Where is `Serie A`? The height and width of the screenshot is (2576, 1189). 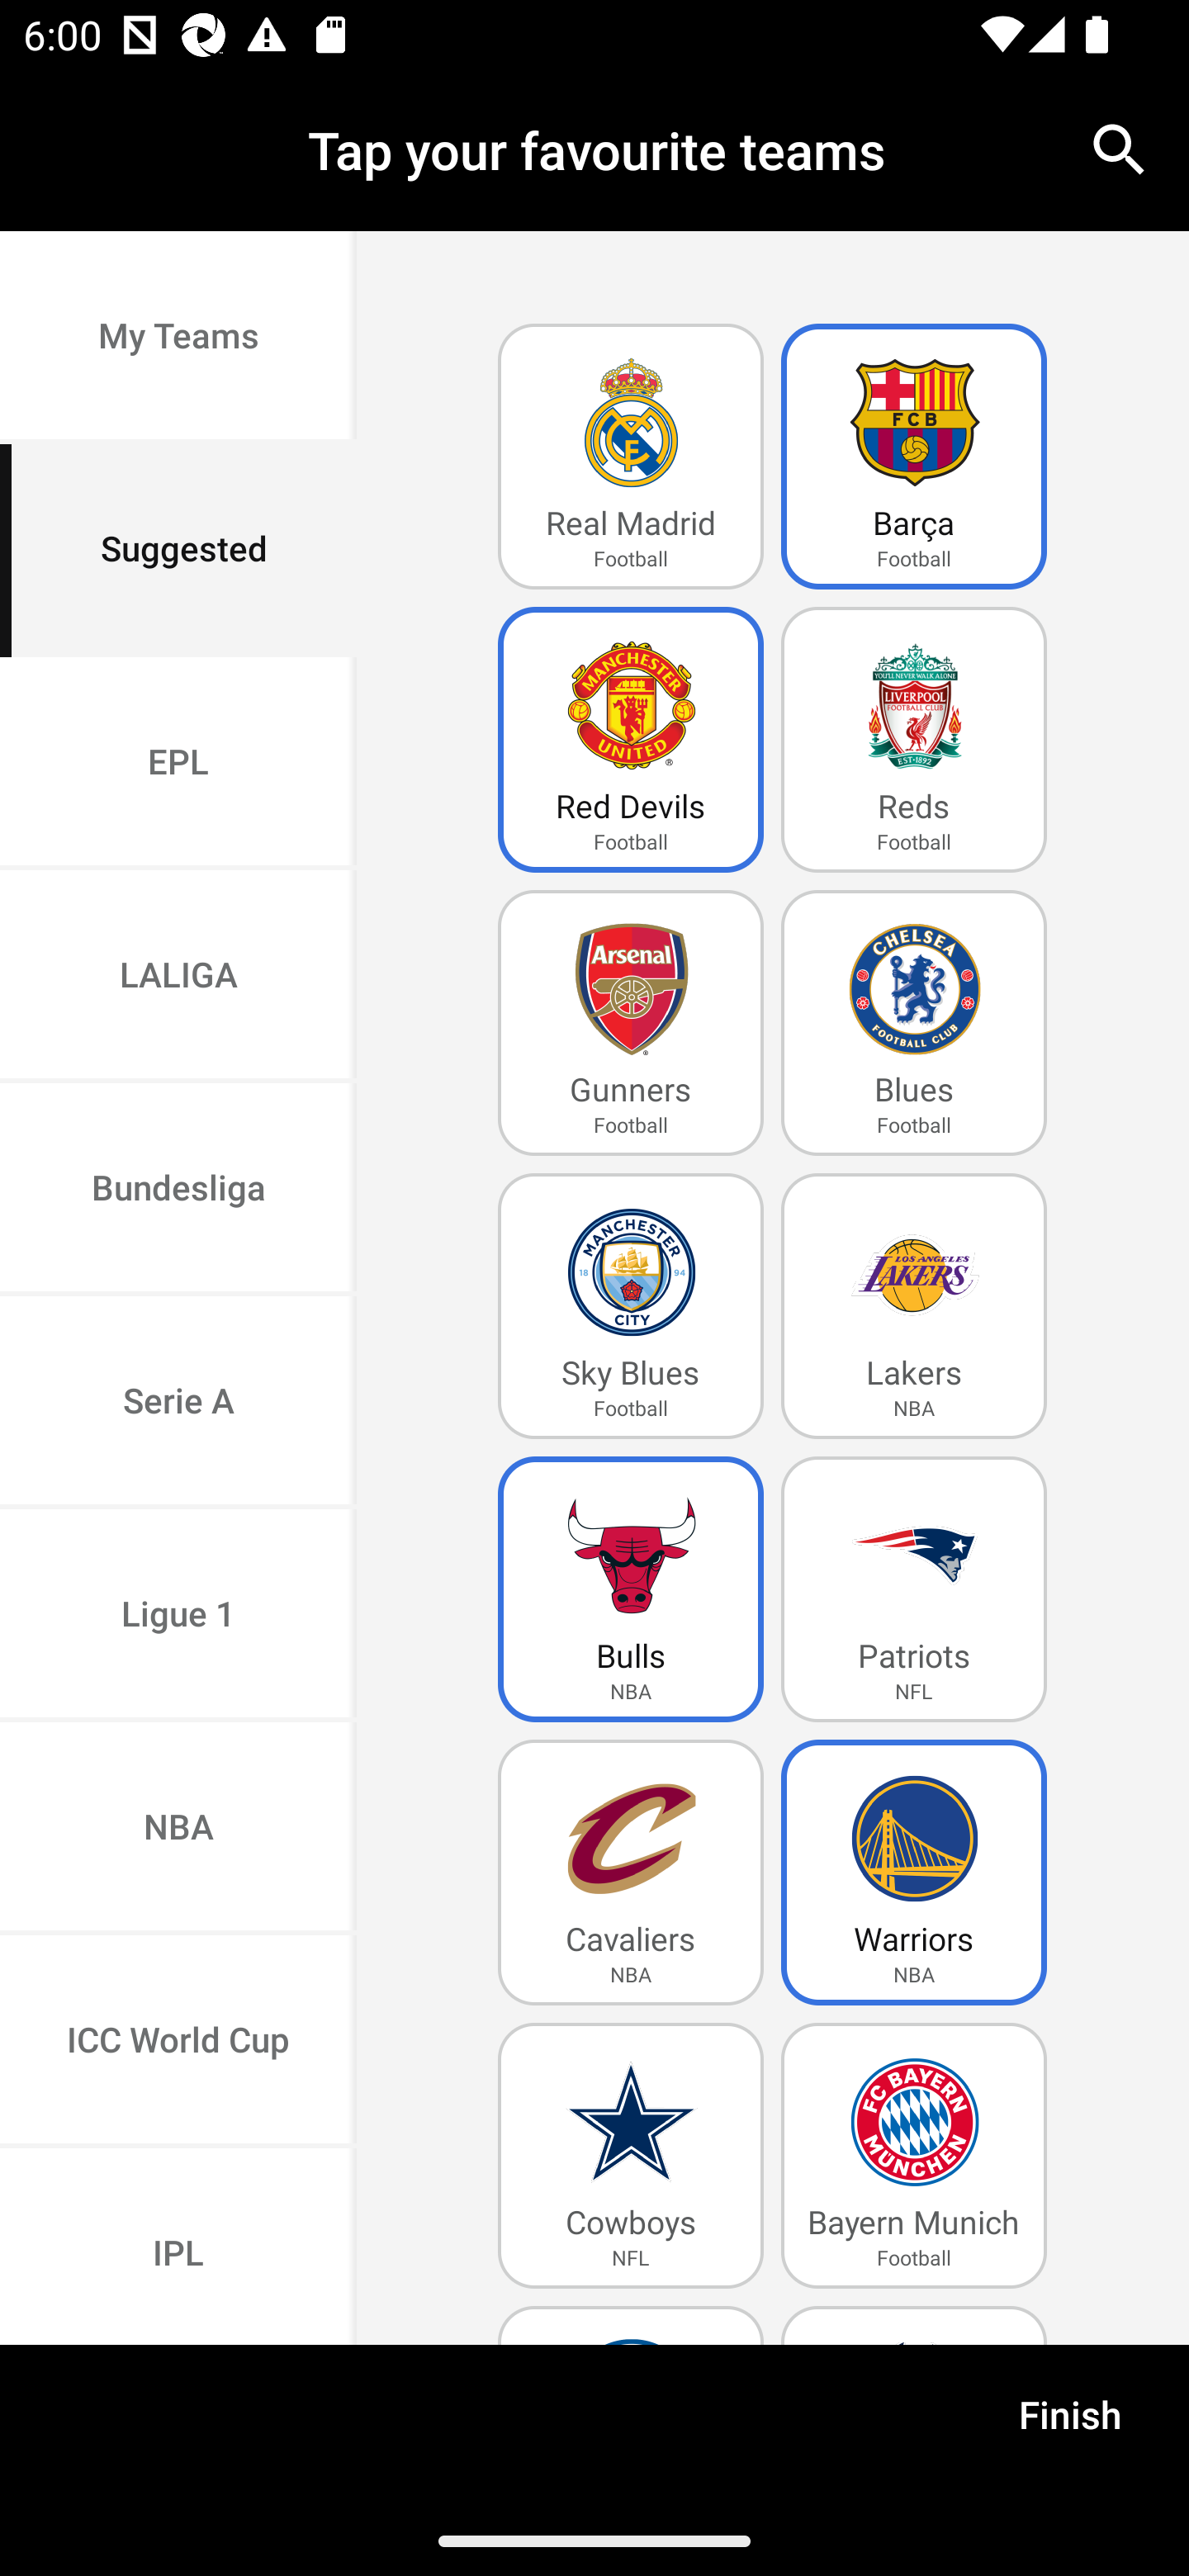 Serie A is located at coordinates (178, 1402).